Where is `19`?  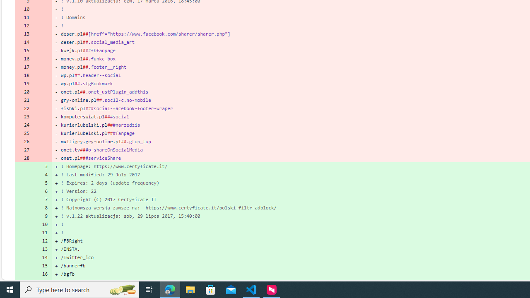 19 is located at coordinates (24, 84).